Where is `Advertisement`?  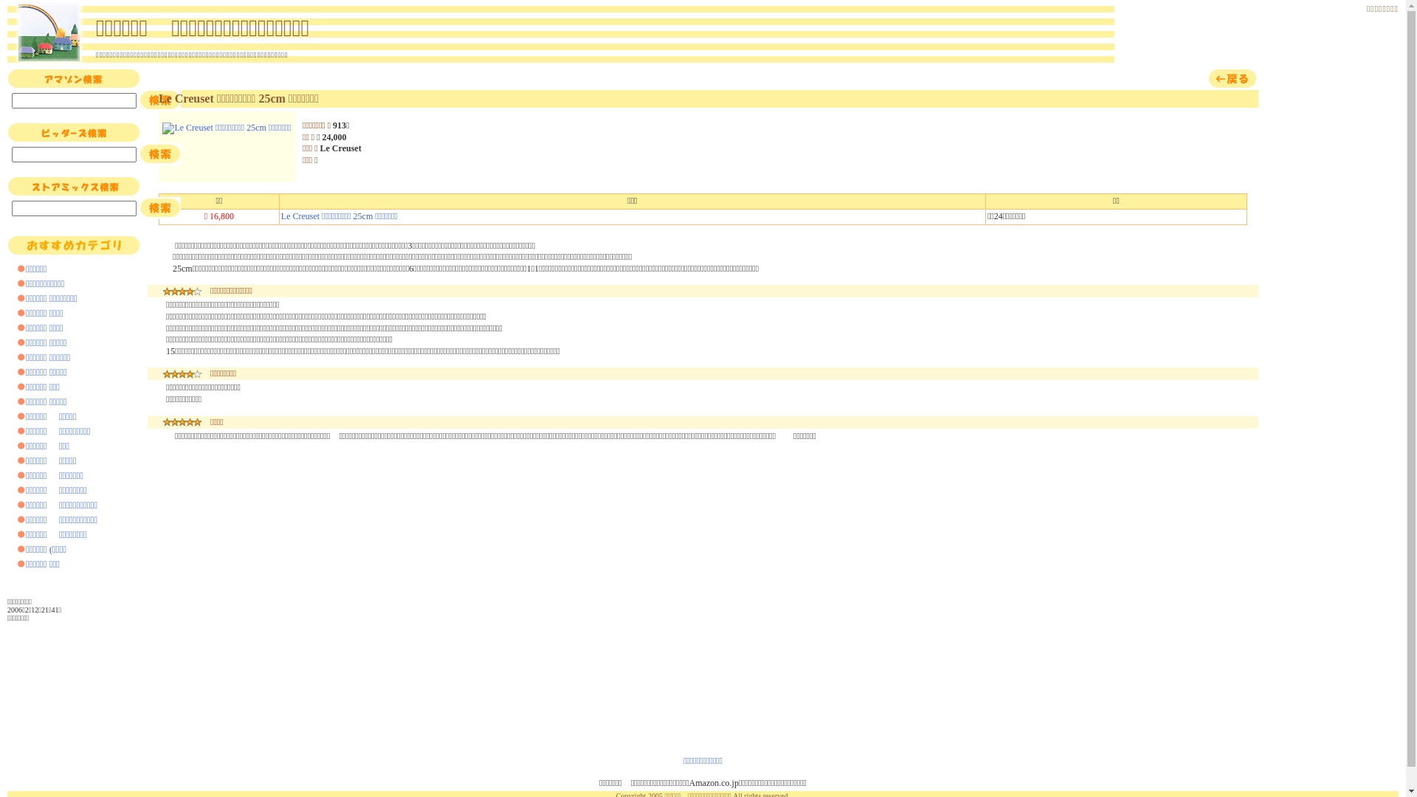 Advertisement is located at coordinates (1332, 289).